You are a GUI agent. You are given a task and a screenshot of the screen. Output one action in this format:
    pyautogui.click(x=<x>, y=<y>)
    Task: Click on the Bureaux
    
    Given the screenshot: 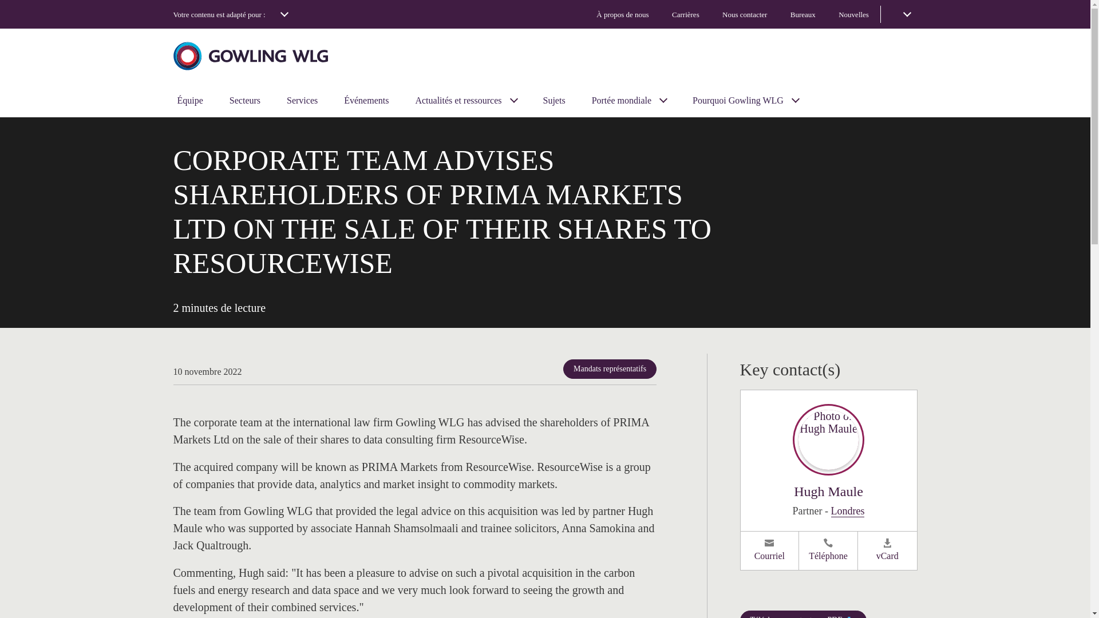 What is the action you would take?
    pyautogui.click(x=802, y=14)
    